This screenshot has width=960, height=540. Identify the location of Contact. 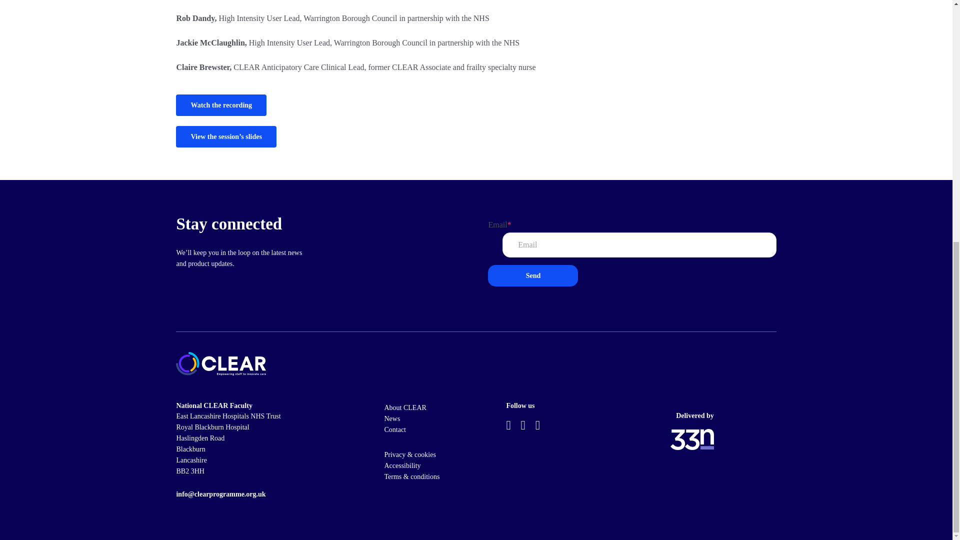
(395, 430).